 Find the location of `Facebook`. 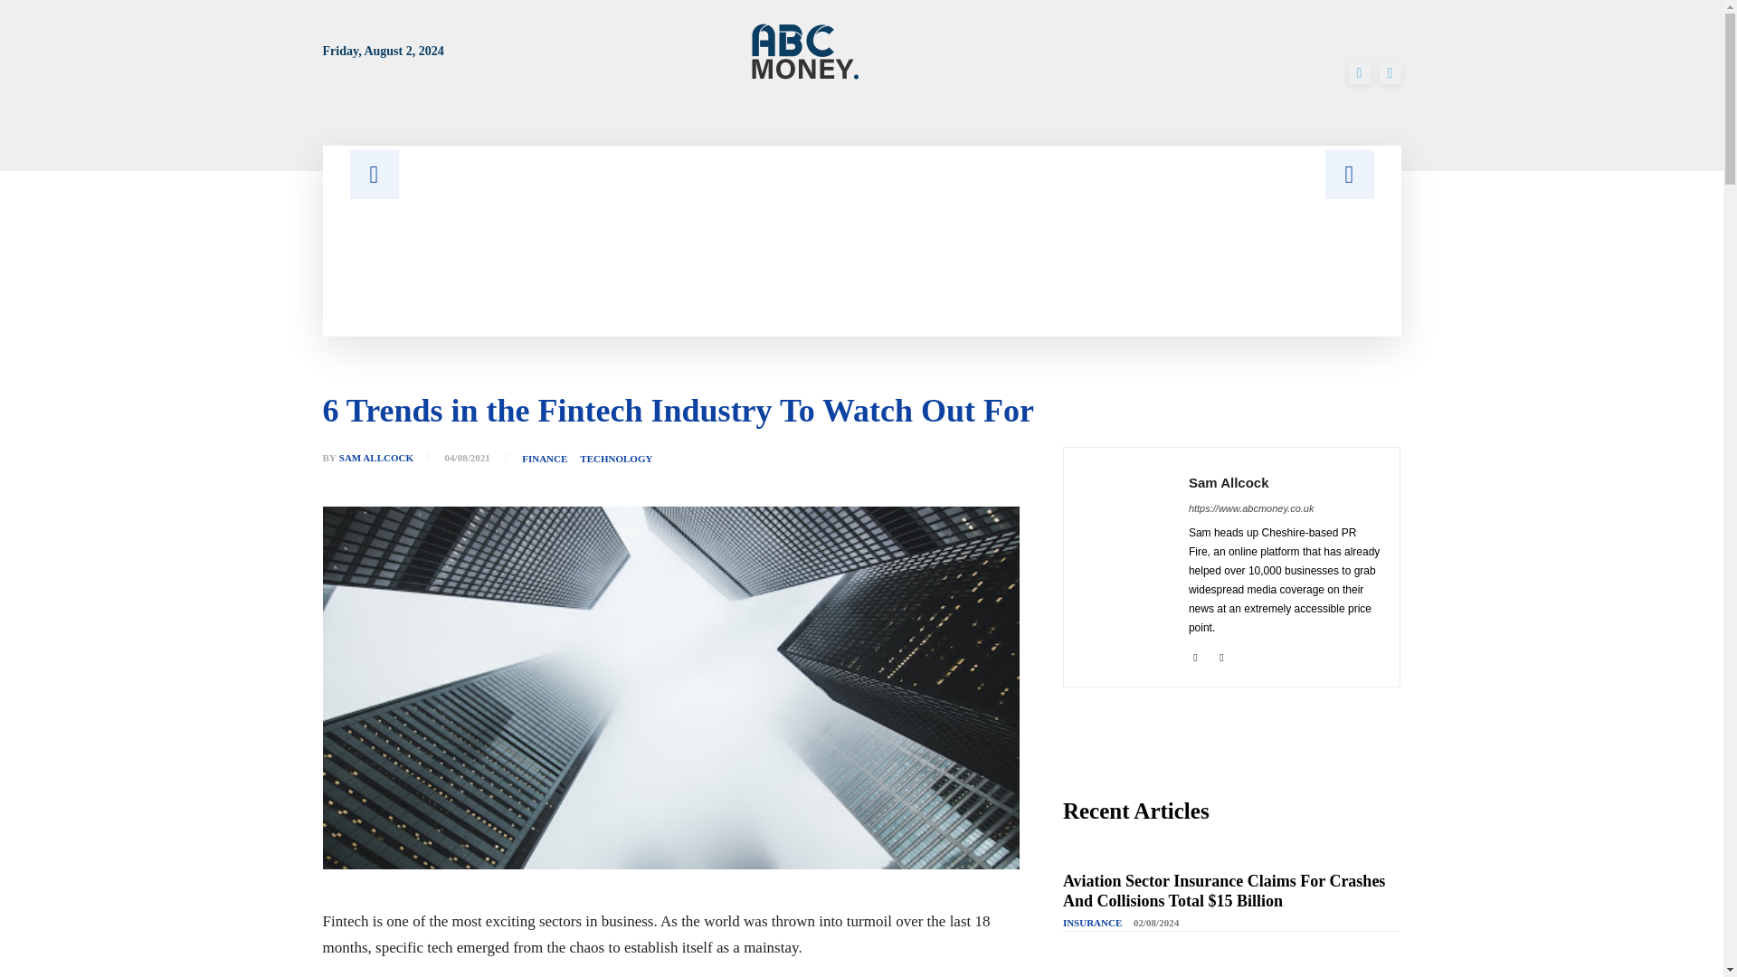

Facebook is located at coordinates (1359, 72).